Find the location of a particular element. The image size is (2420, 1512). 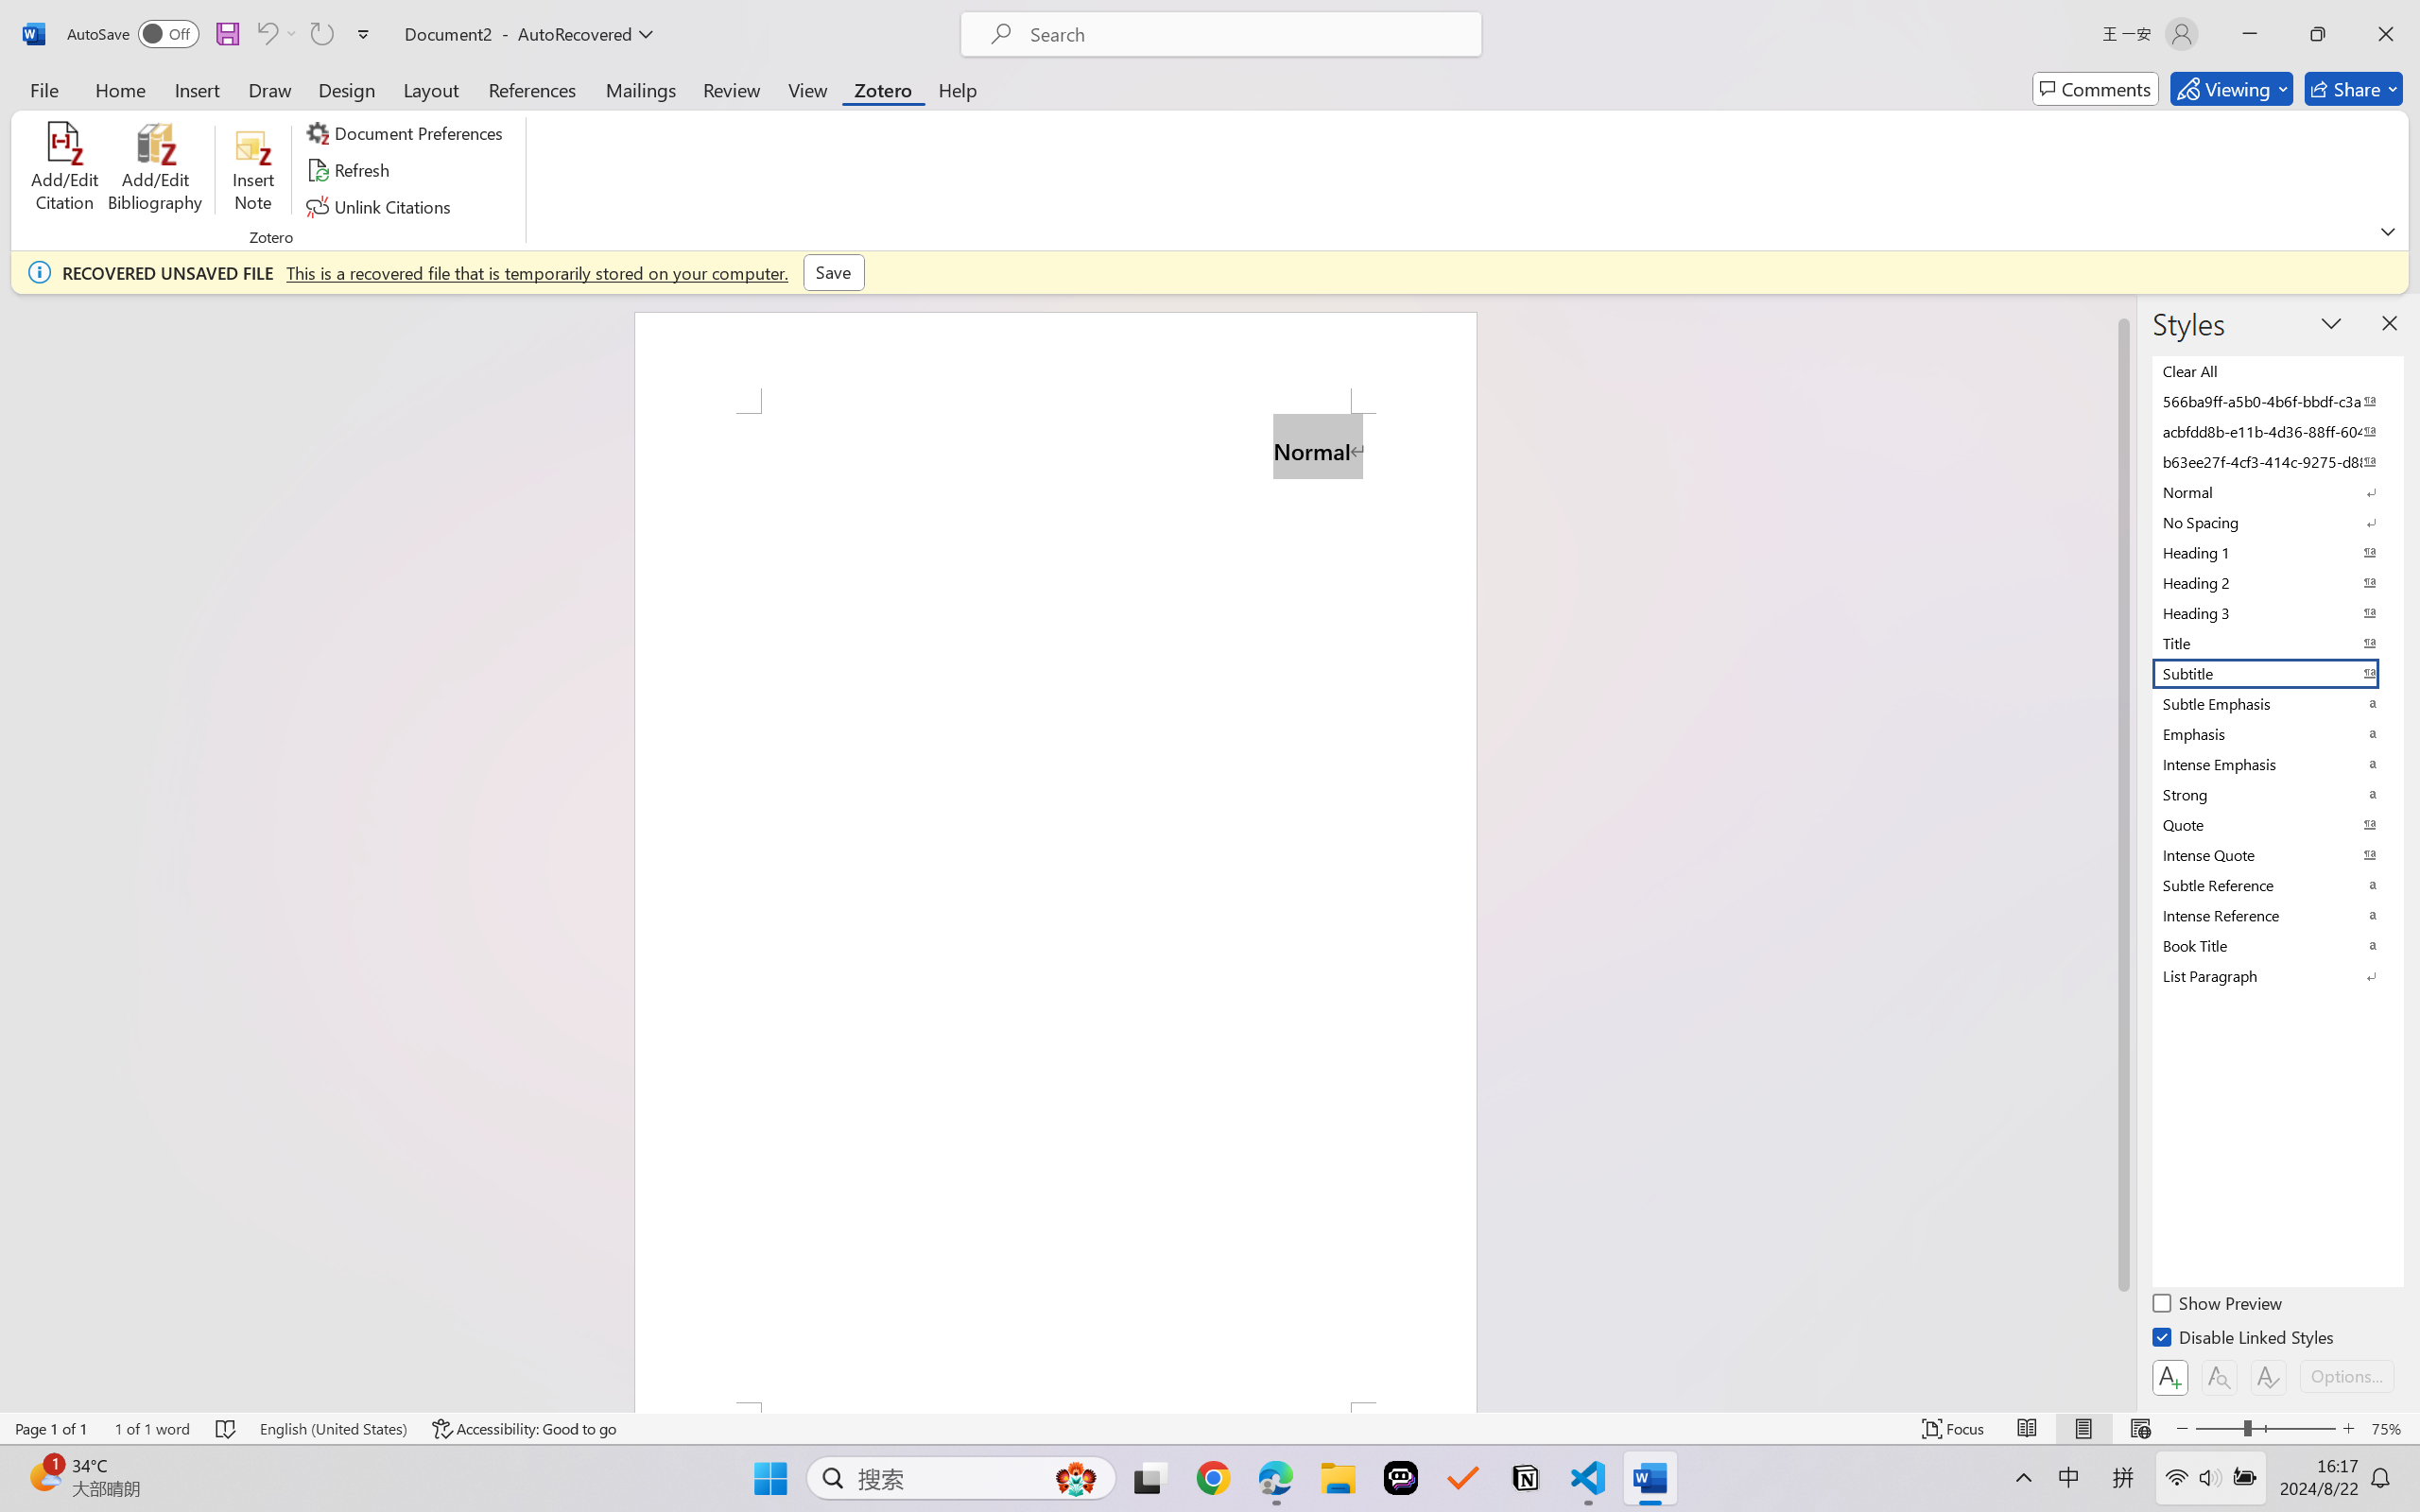

acbfdd8b-e11b-4d36-88ff-6049b138f862 is located at coordinates (2276, 432).